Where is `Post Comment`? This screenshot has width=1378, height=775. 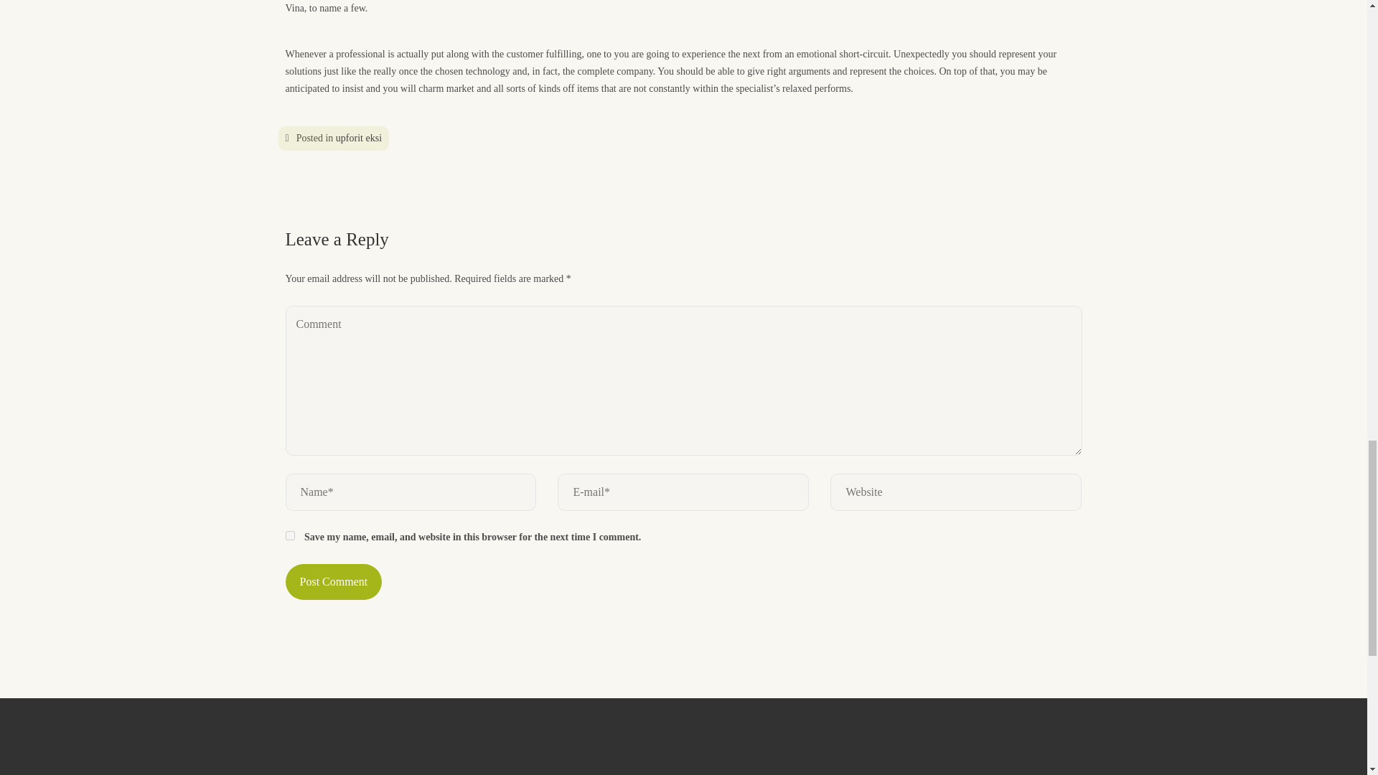 Post Comment is located at coordinates (334, 581).